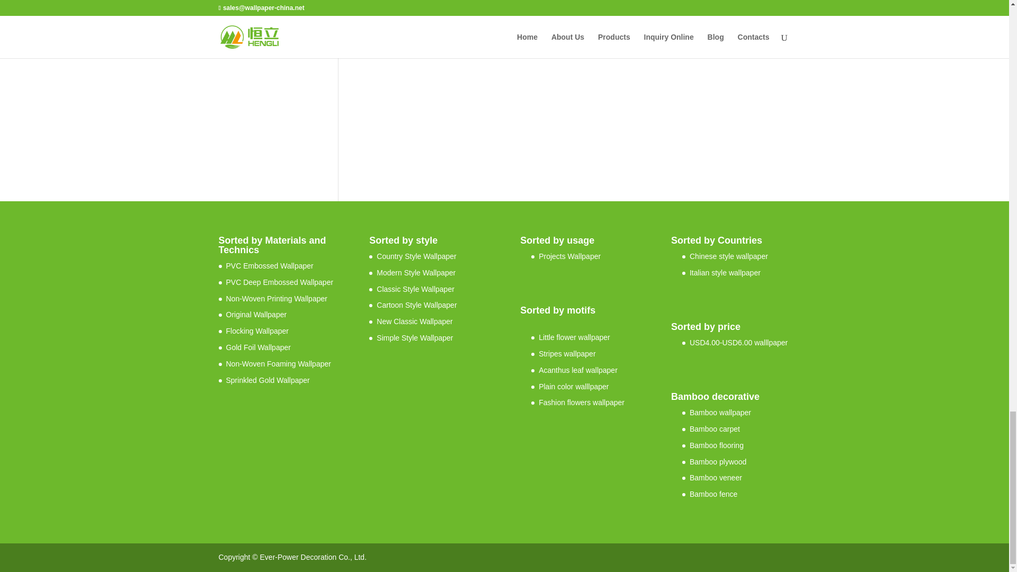 This screenshot has width=1017, height=572. I want to click on Cotton Cellulose HPMC Polymer HPMC for Cement, so click(448, 100).